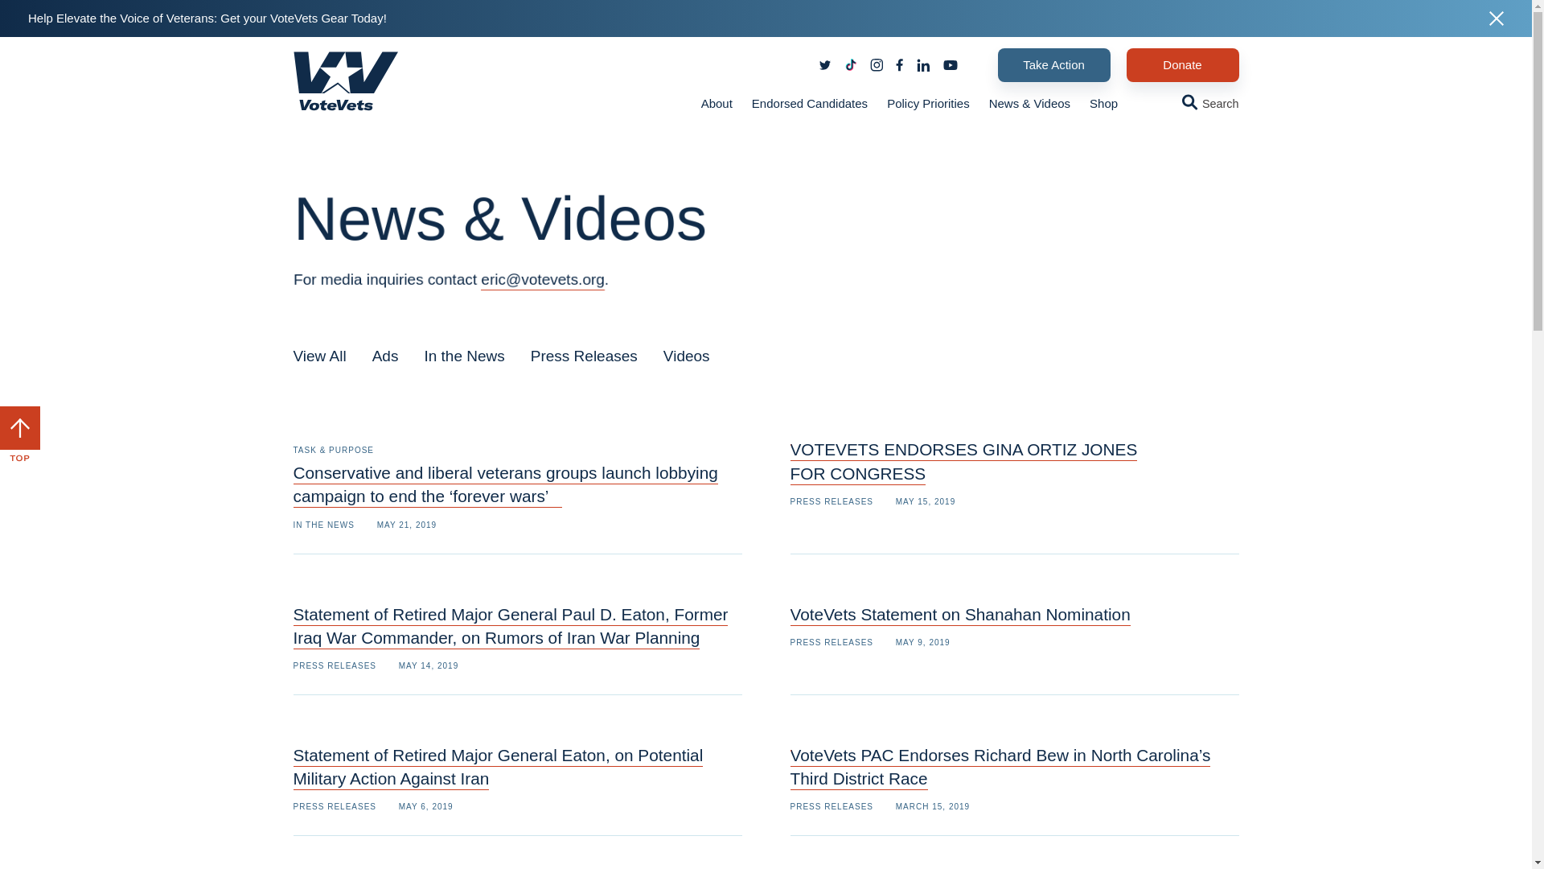  Describe the element at coordinates (830, 500) in the screenshot. I see `Take Action` at that location.